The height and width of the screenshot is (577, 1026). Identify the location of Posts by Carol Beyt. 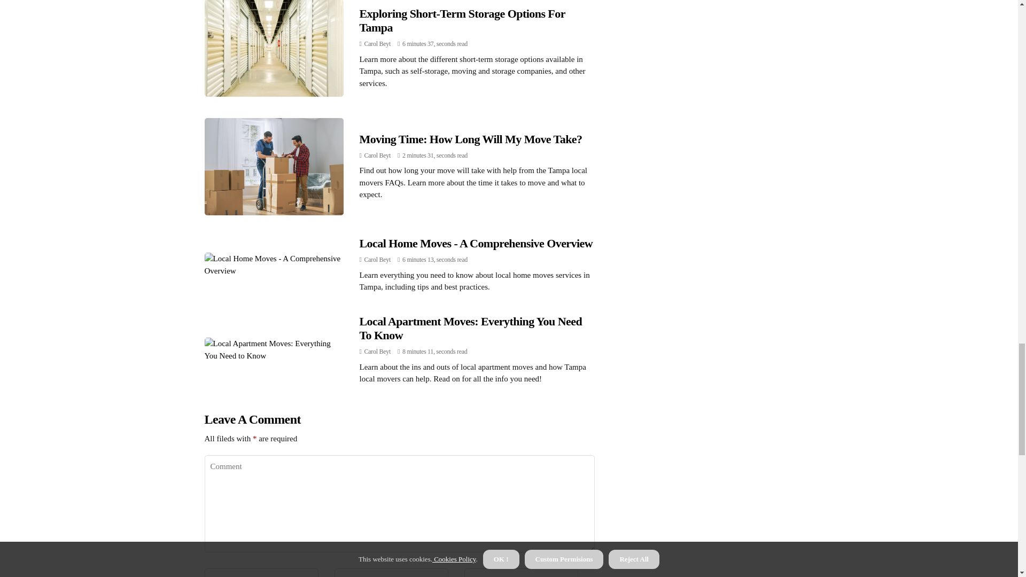
(377, 352).